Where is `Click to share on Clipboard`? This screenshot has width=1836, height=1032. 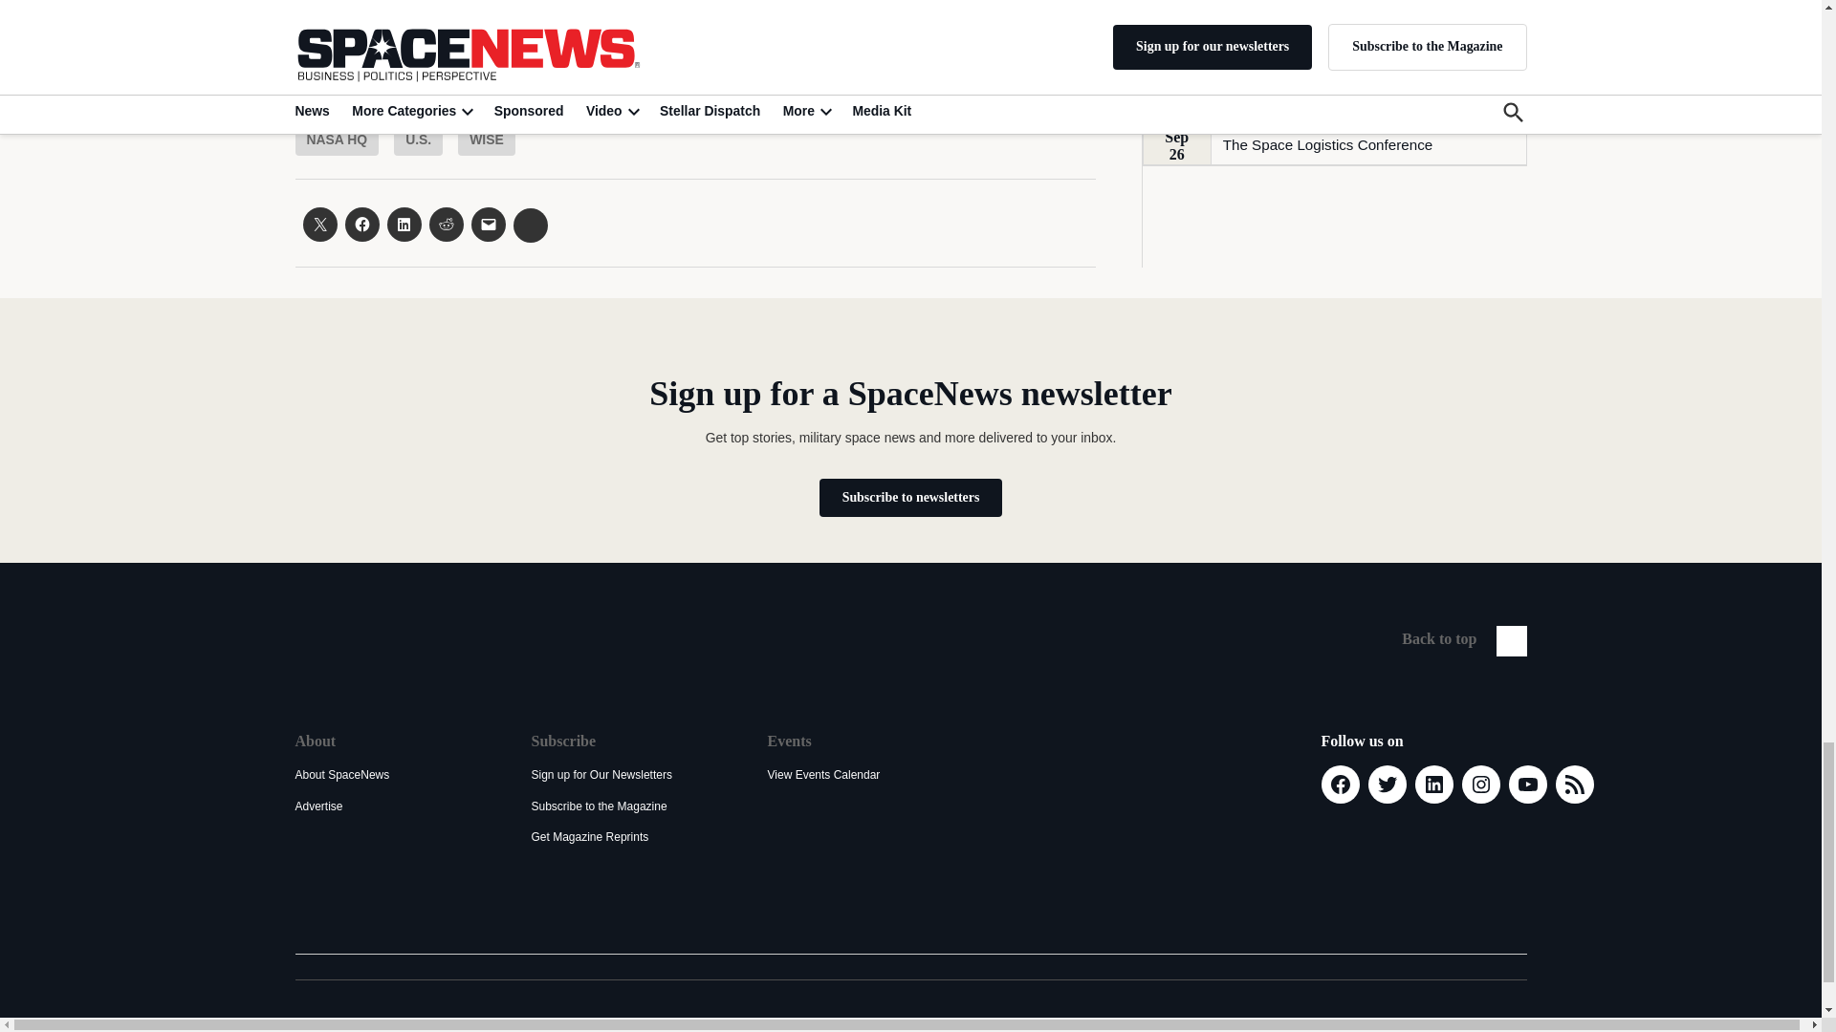 Click to share on Clipboard is located at coordinates (530, 226).